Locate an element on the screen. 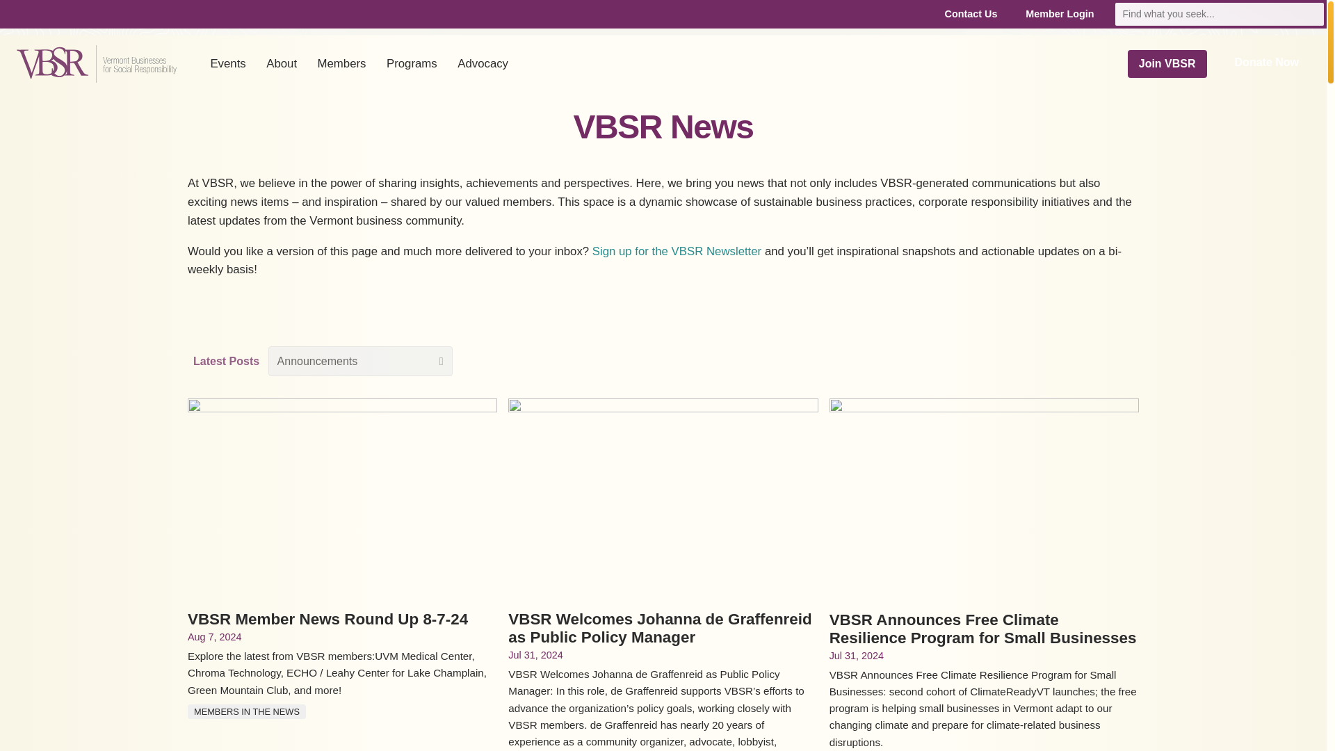 This screenshot has height=751, width=1335. Member Login is located at coordinates (1060, 14).